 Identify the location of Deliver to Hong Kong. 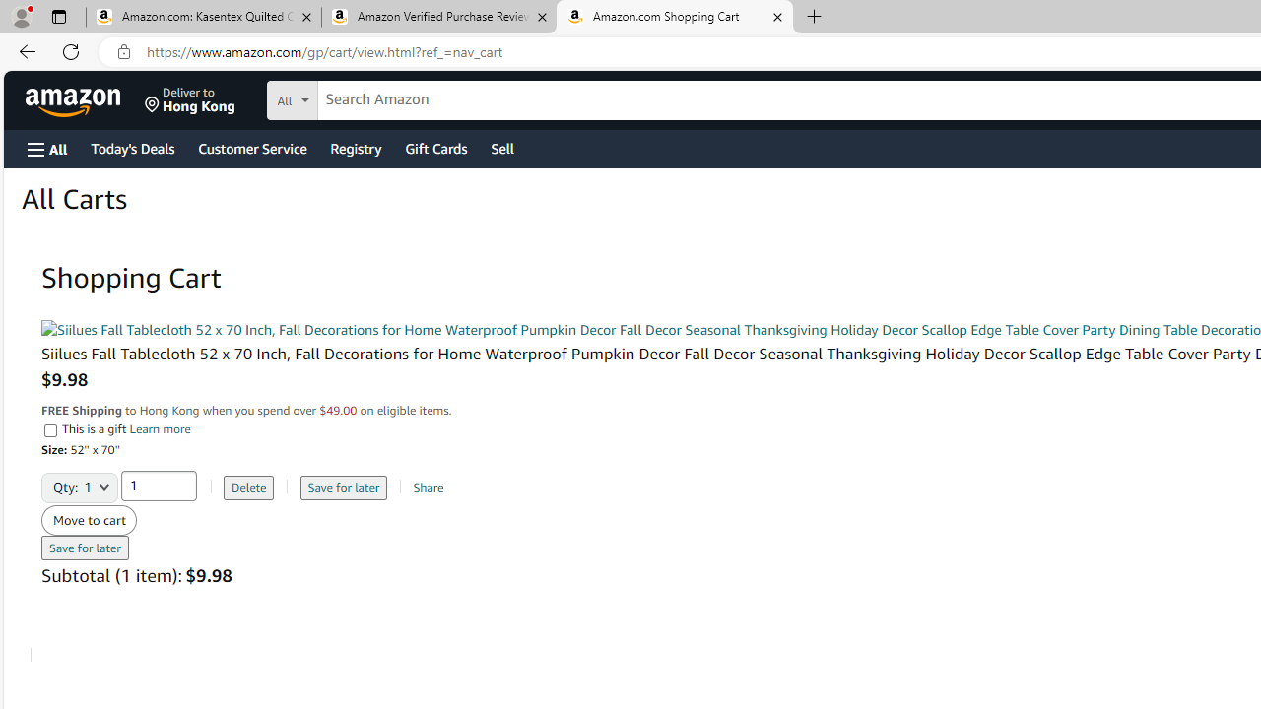
(190, 100).